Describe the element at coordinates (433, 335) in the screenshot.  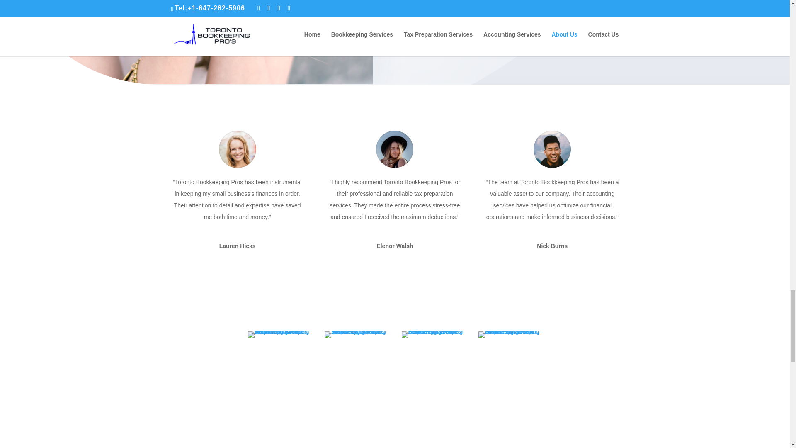
I see `QuickBooks-Toronto-Bookkeeping-Pros` at that location.